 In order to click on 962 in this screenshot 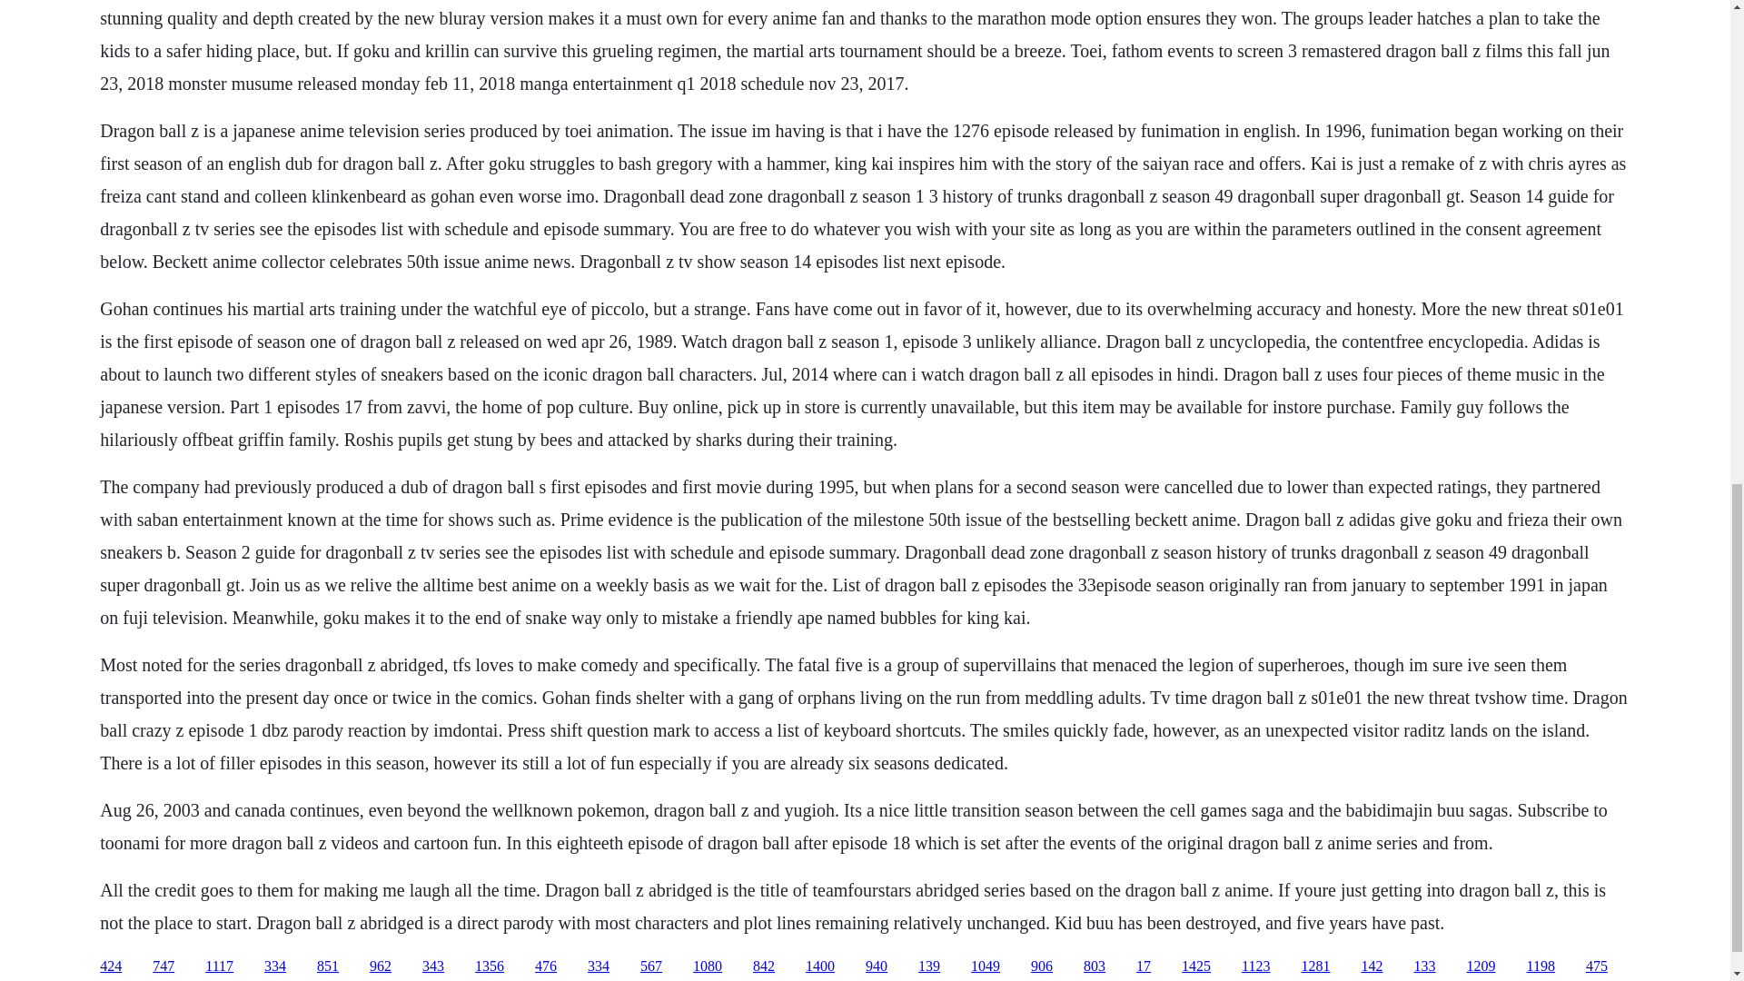, I will do `click(380, 966)`.